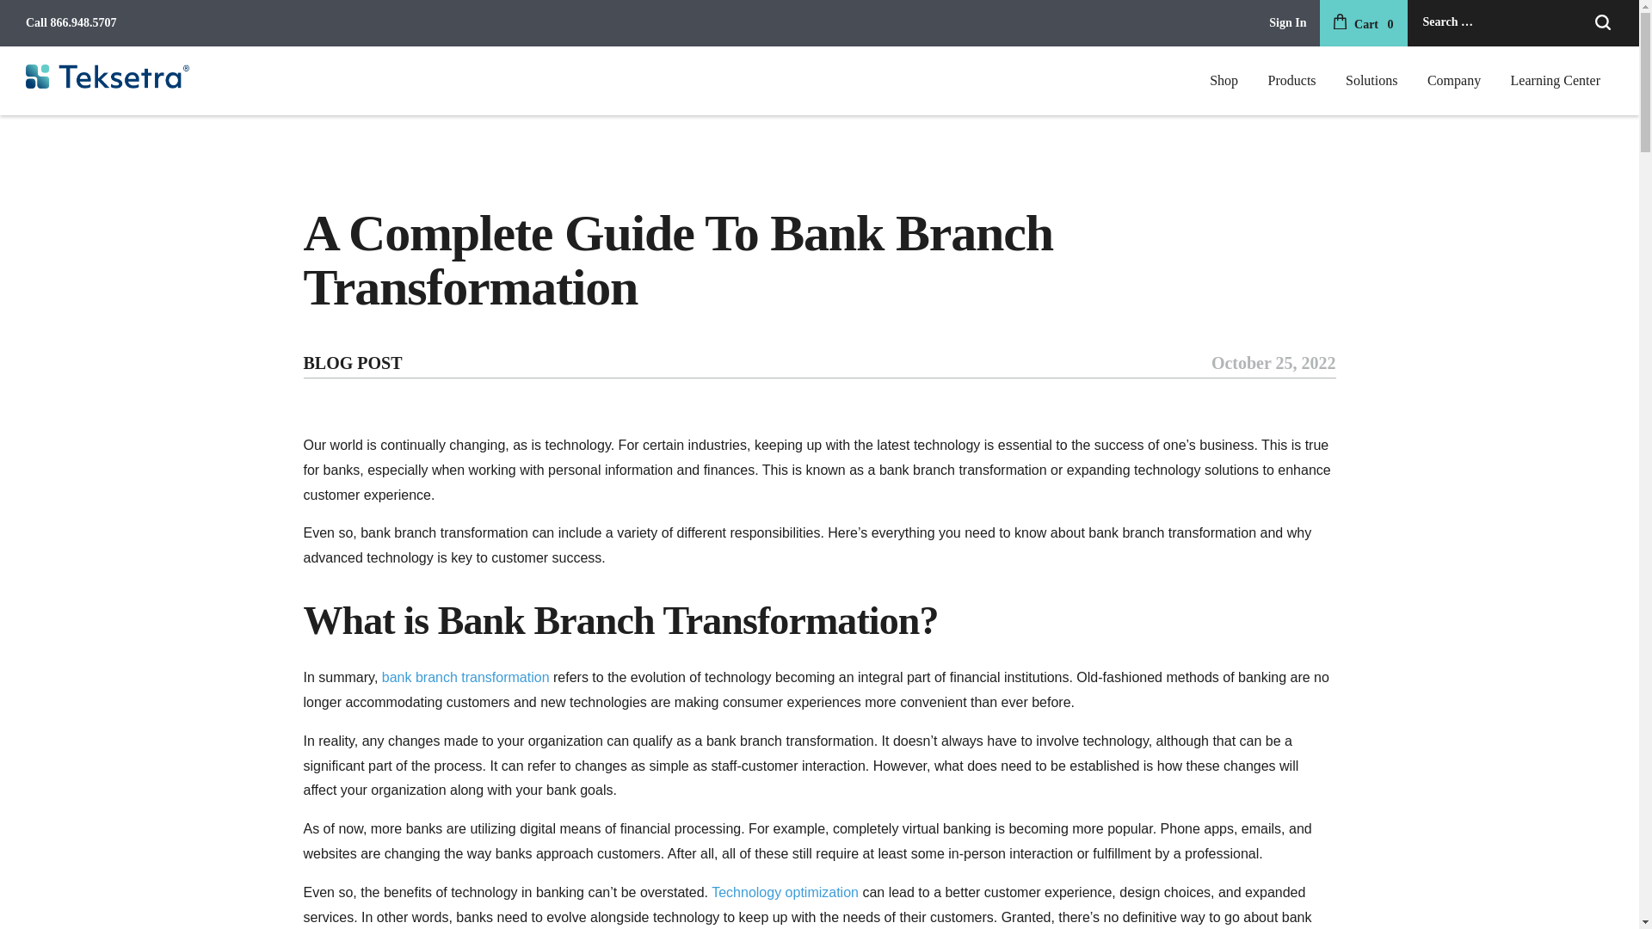 The width and height of the screenshot is (1652, 929). Describe the element at coordinates (1292, 80) in the screenshot. I see `Products` at that location.